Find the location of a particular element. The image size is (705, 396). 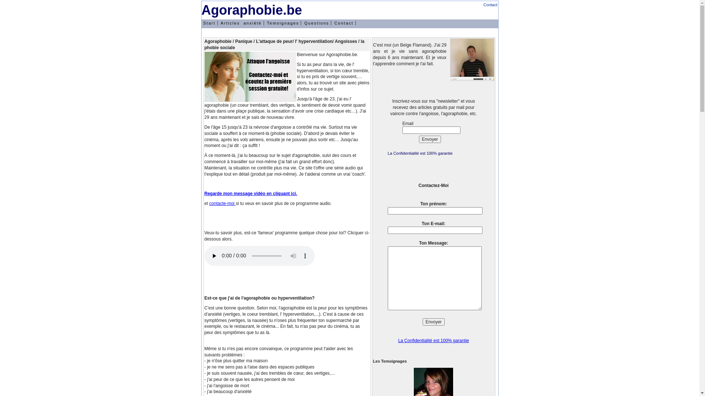

Questions is located at coordinates (317, 23).